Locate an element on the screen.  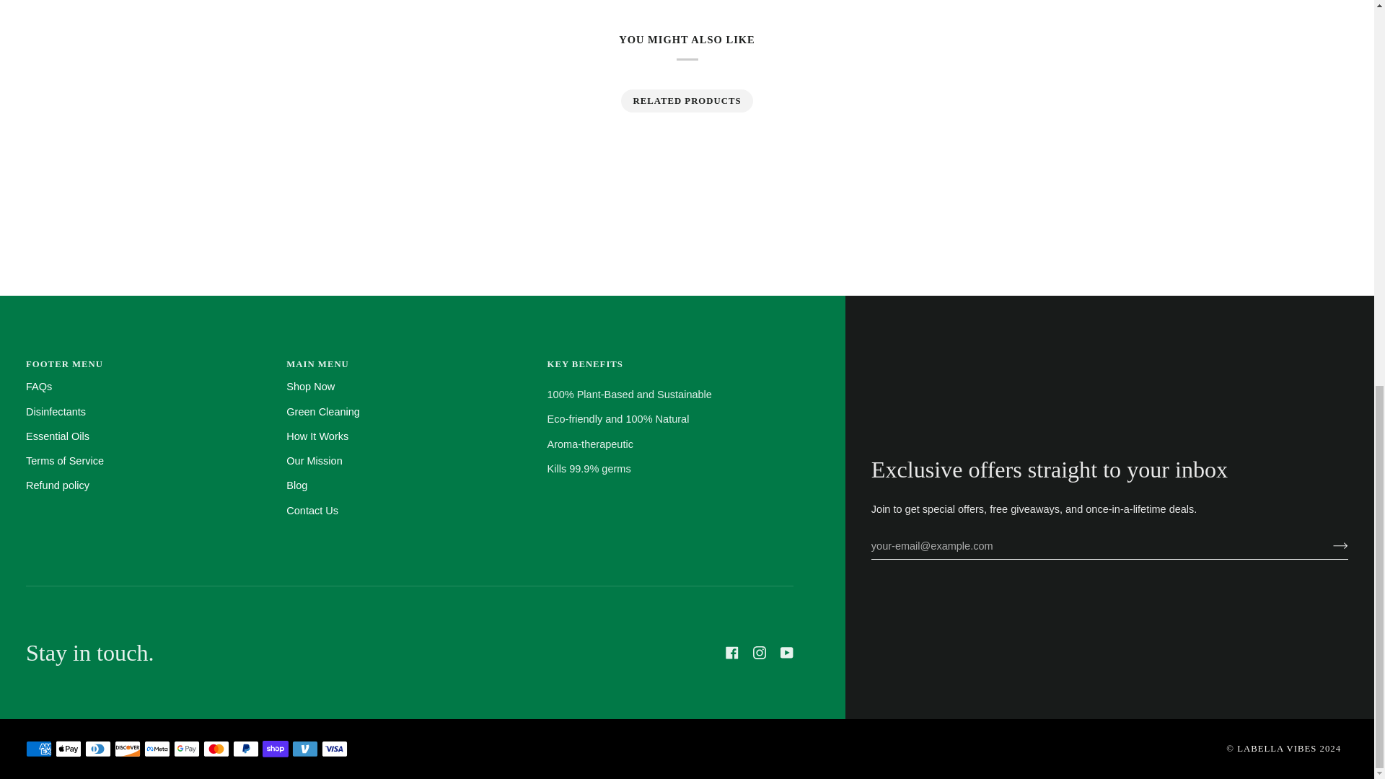
RELATED PRODUCTS is located at coordinates (687, 101).